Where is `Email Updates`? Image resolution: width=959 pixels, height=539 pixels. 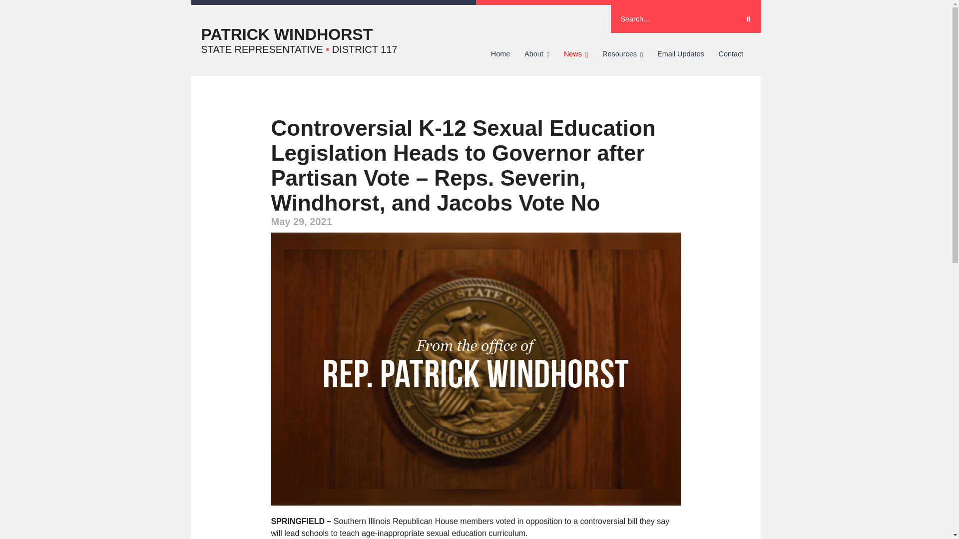
Email Updates is located at coordinates (680, 54).